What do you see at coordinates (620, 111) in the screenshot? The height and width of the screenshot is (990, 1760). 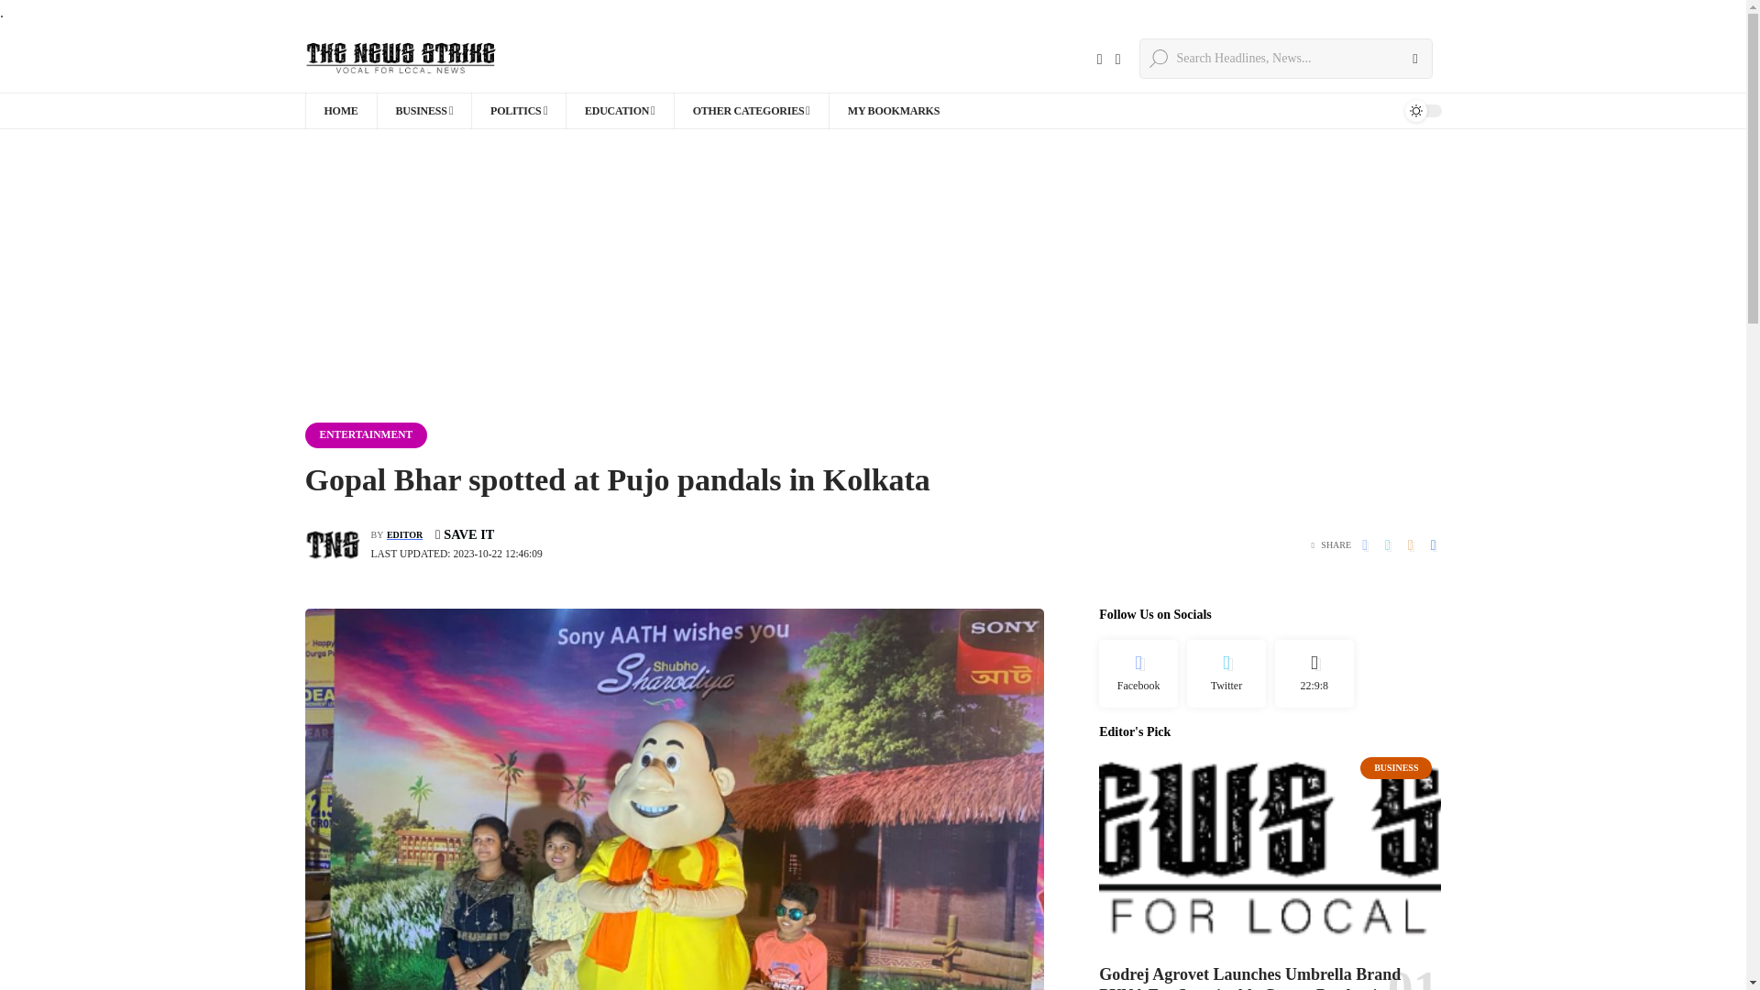 I see `EDUCATION` at bounding box center [620, 111].